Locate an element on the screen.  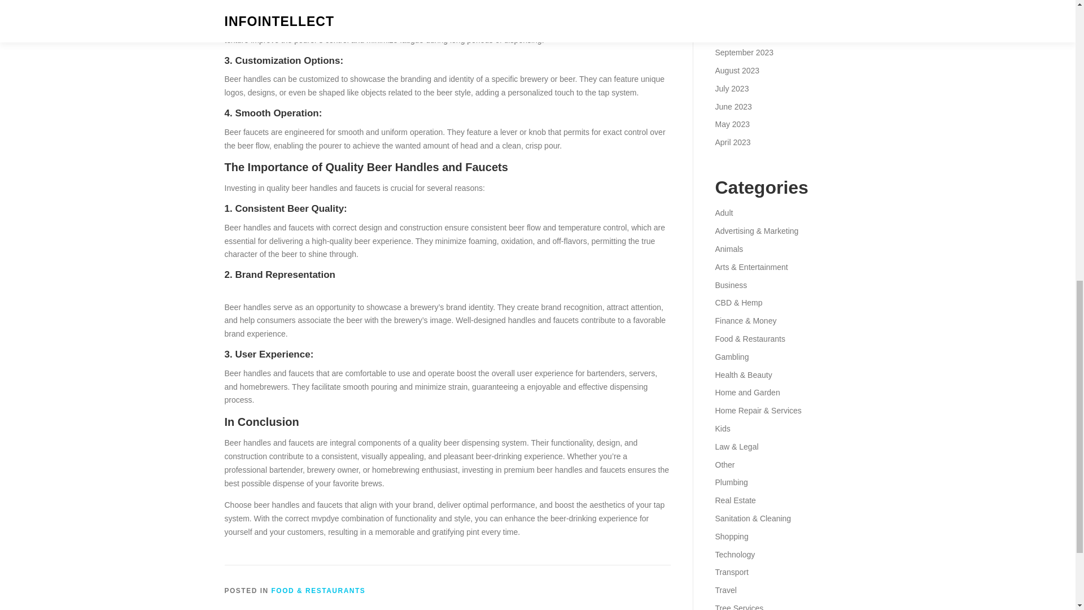
July 2023 is located at coordinates (732, 89).